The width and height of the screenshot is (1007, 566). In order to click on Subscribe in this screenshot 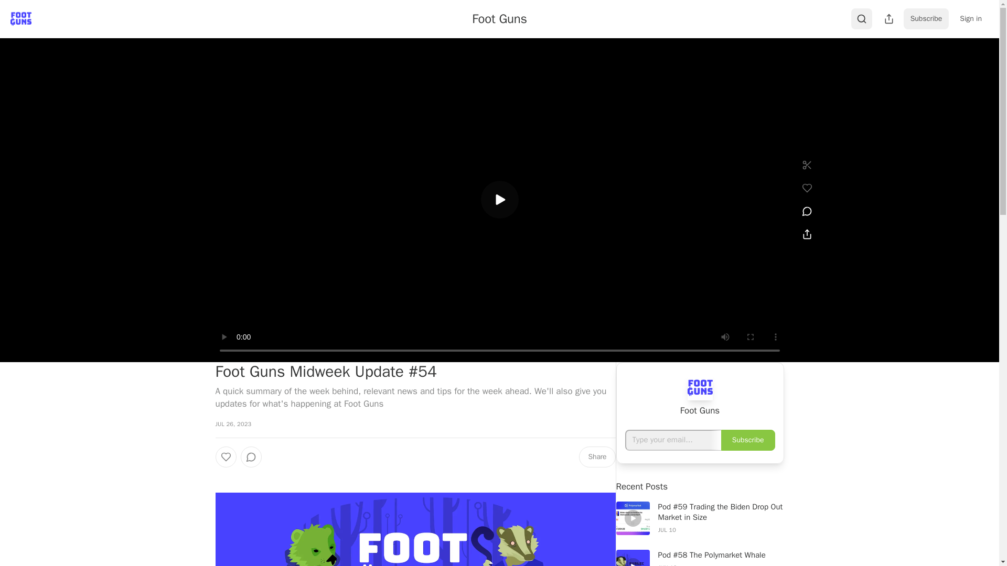, I will do `click(926, 19)`.